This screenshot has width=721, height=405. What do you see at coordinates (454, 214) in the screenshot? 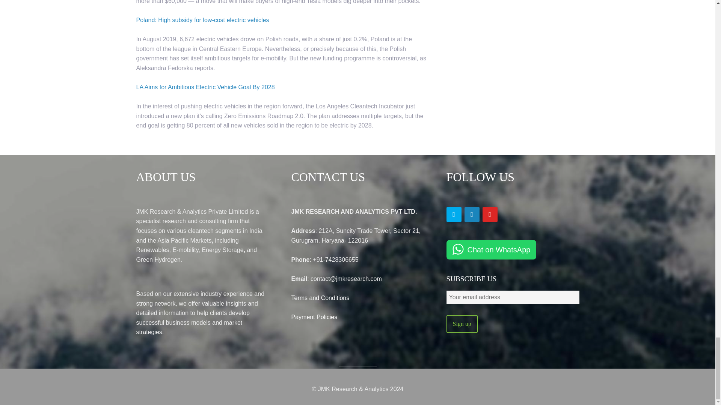
I see `Twitter` at bounding box center [454, 214].